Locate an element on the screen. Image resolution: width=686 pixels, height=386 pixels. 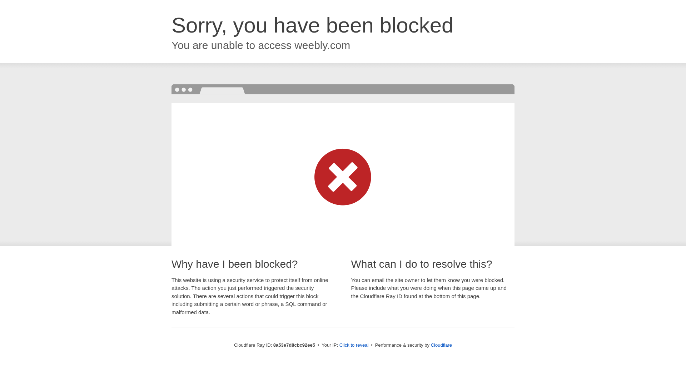
Cloudflare is located at coordinates (441, 345).